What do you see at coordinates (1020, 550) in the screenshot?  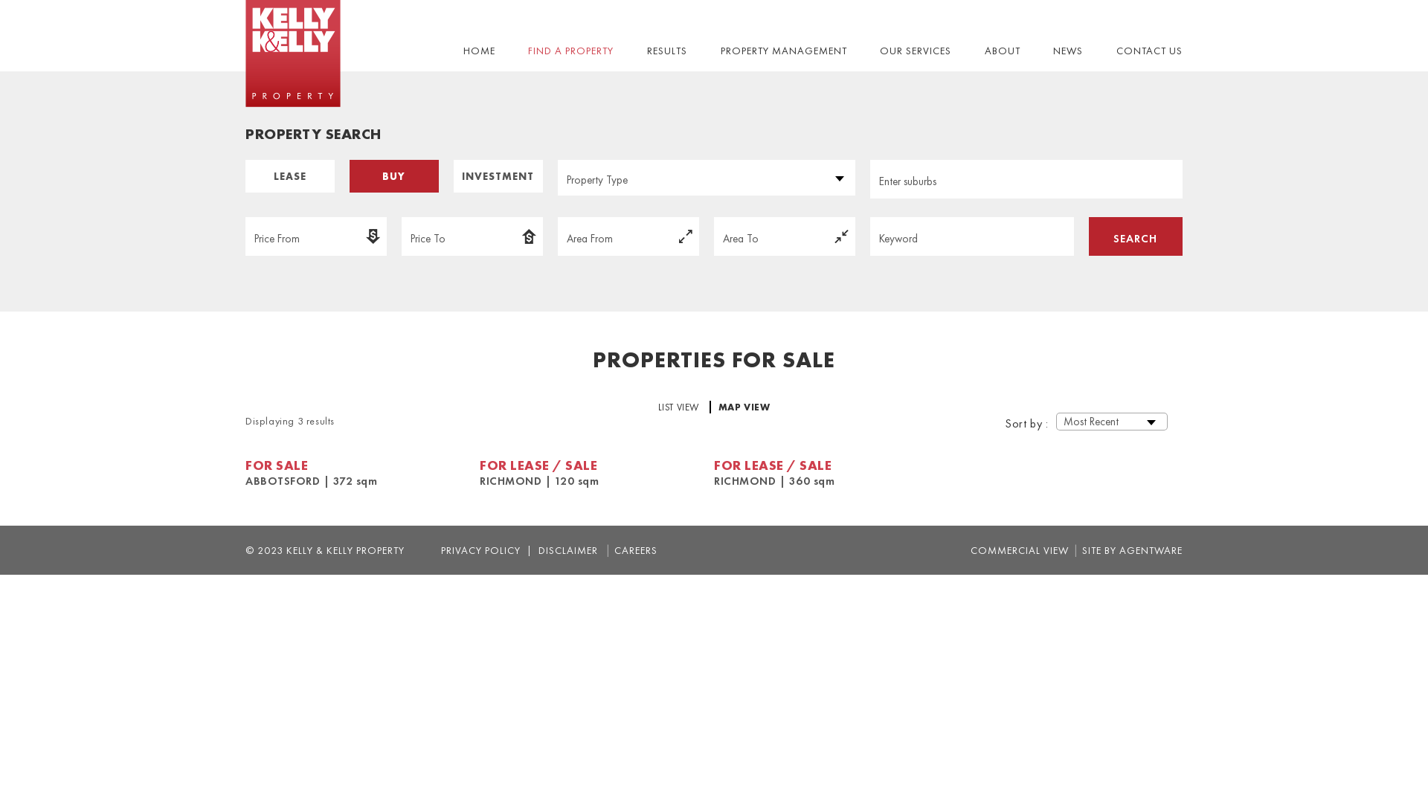 I see `COMMERCIAL VIEW` at bounding box center [1020, 550].